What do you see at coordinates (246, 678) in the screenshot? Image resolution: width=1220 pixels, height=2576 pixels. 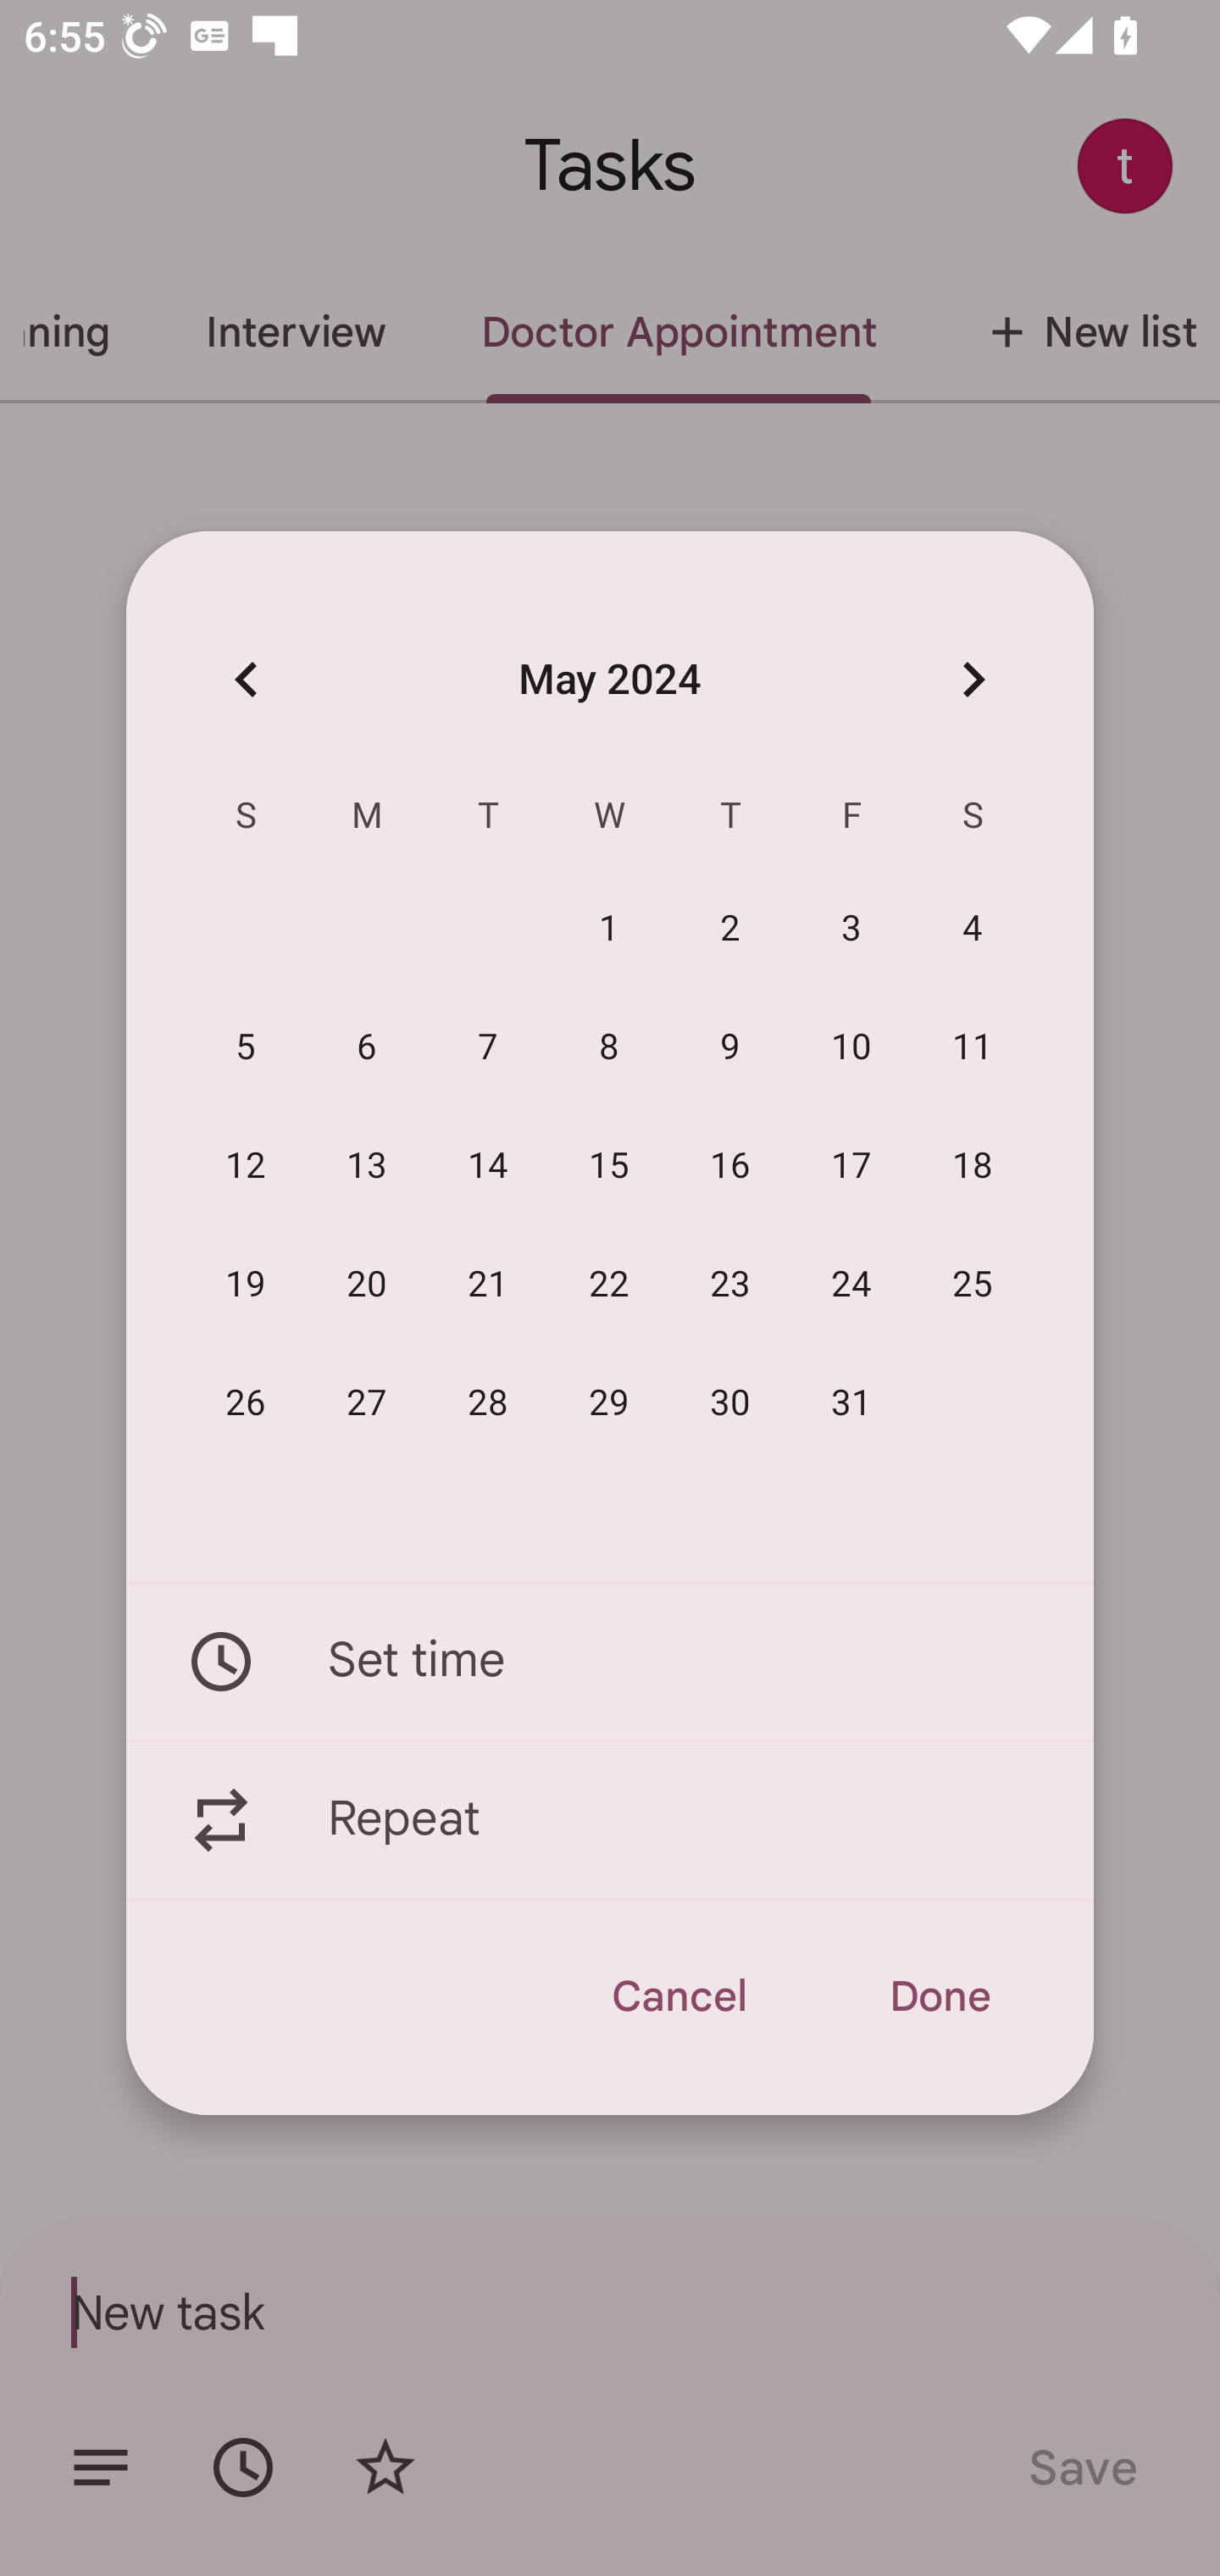 I see `Previous month` at bounding box center [246, 678].